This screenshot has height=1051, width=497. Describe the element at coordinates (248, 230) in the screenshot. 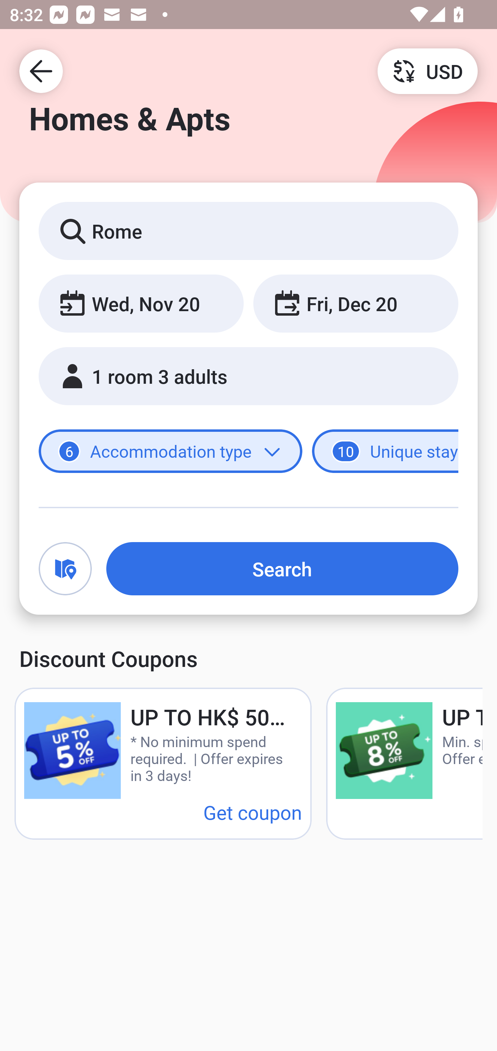

I see `Rome` at that location.